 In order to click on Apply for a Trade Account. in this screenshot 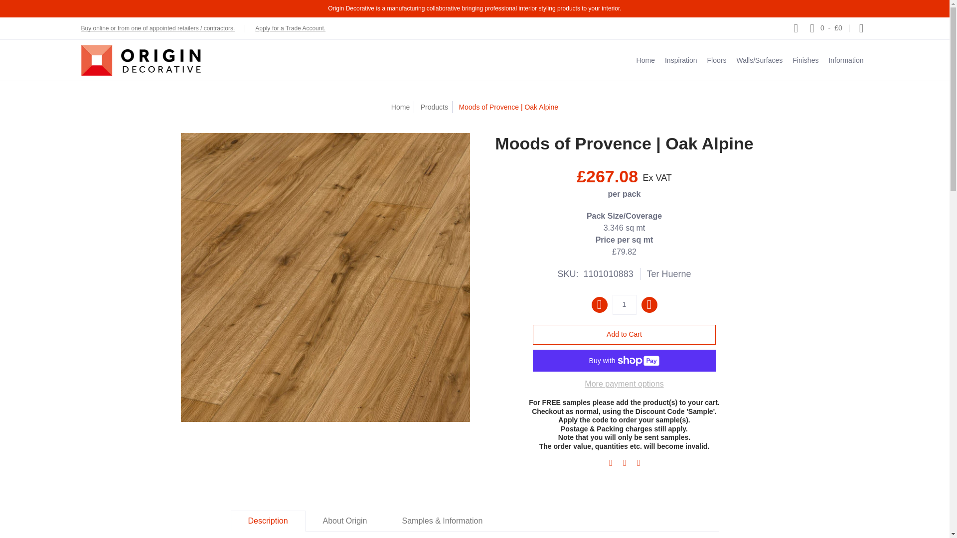, I will do `click(290, 28)`.